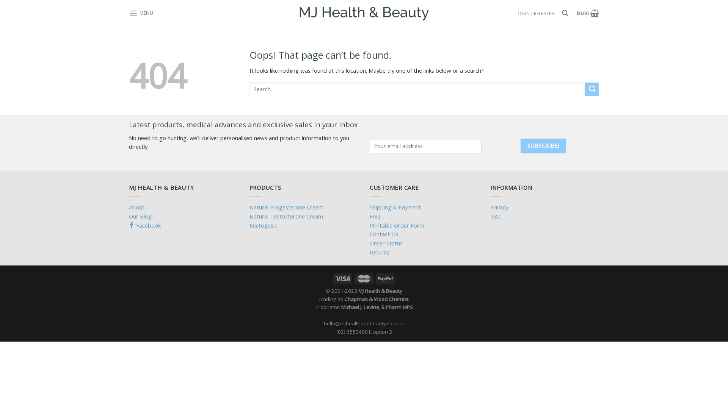  What do you see at coordinates (395, 207) in the screenshot?
I see `Shipping & Payment` at bounding box center [395, 207].